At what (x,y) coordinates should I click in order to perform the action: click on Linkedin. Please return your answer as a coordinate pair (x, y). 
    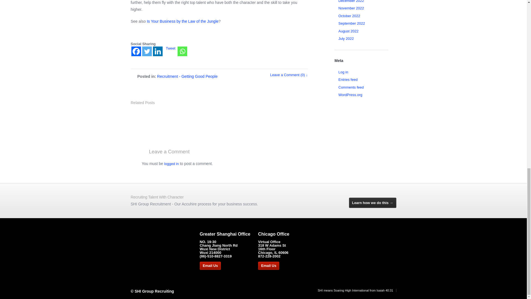
    Looking at the image, I should click on (158, 51).